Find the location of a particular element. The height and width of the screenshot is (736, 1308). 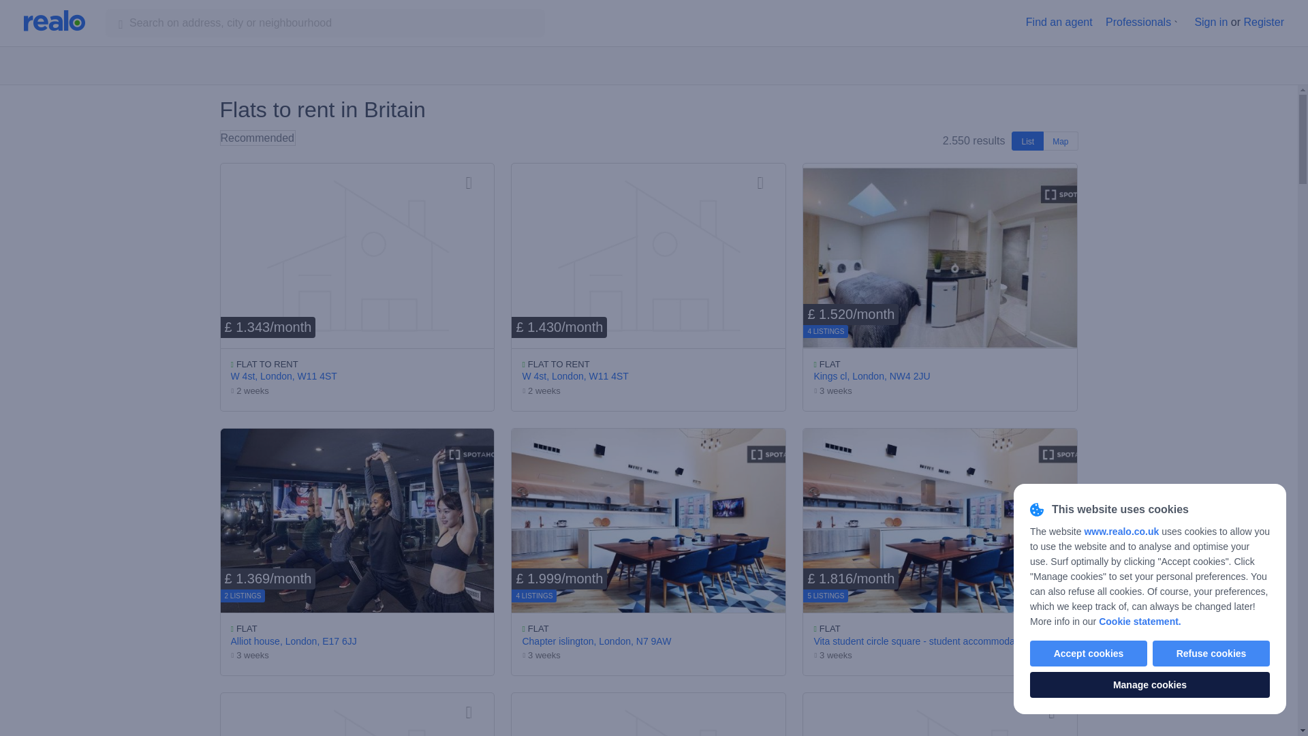

Find an agent is located at coordinates (1059, 22).